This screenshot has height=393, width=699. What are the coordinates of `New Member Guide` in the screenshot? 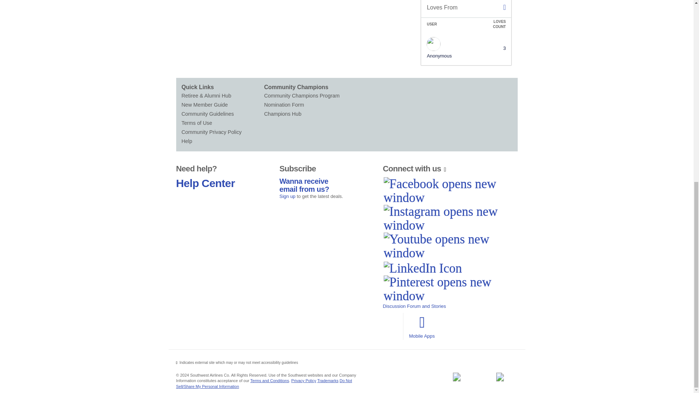 It's located at (222, 105).